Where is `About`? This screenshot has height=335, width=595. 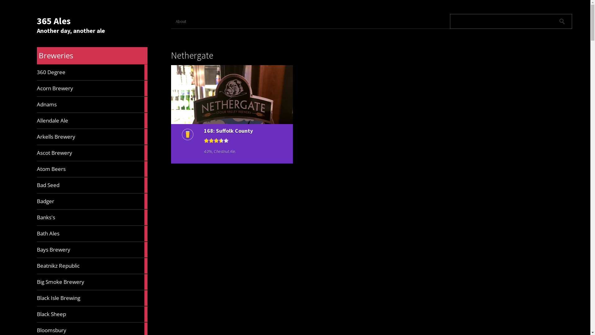
About is located at coordinates (186, 21).